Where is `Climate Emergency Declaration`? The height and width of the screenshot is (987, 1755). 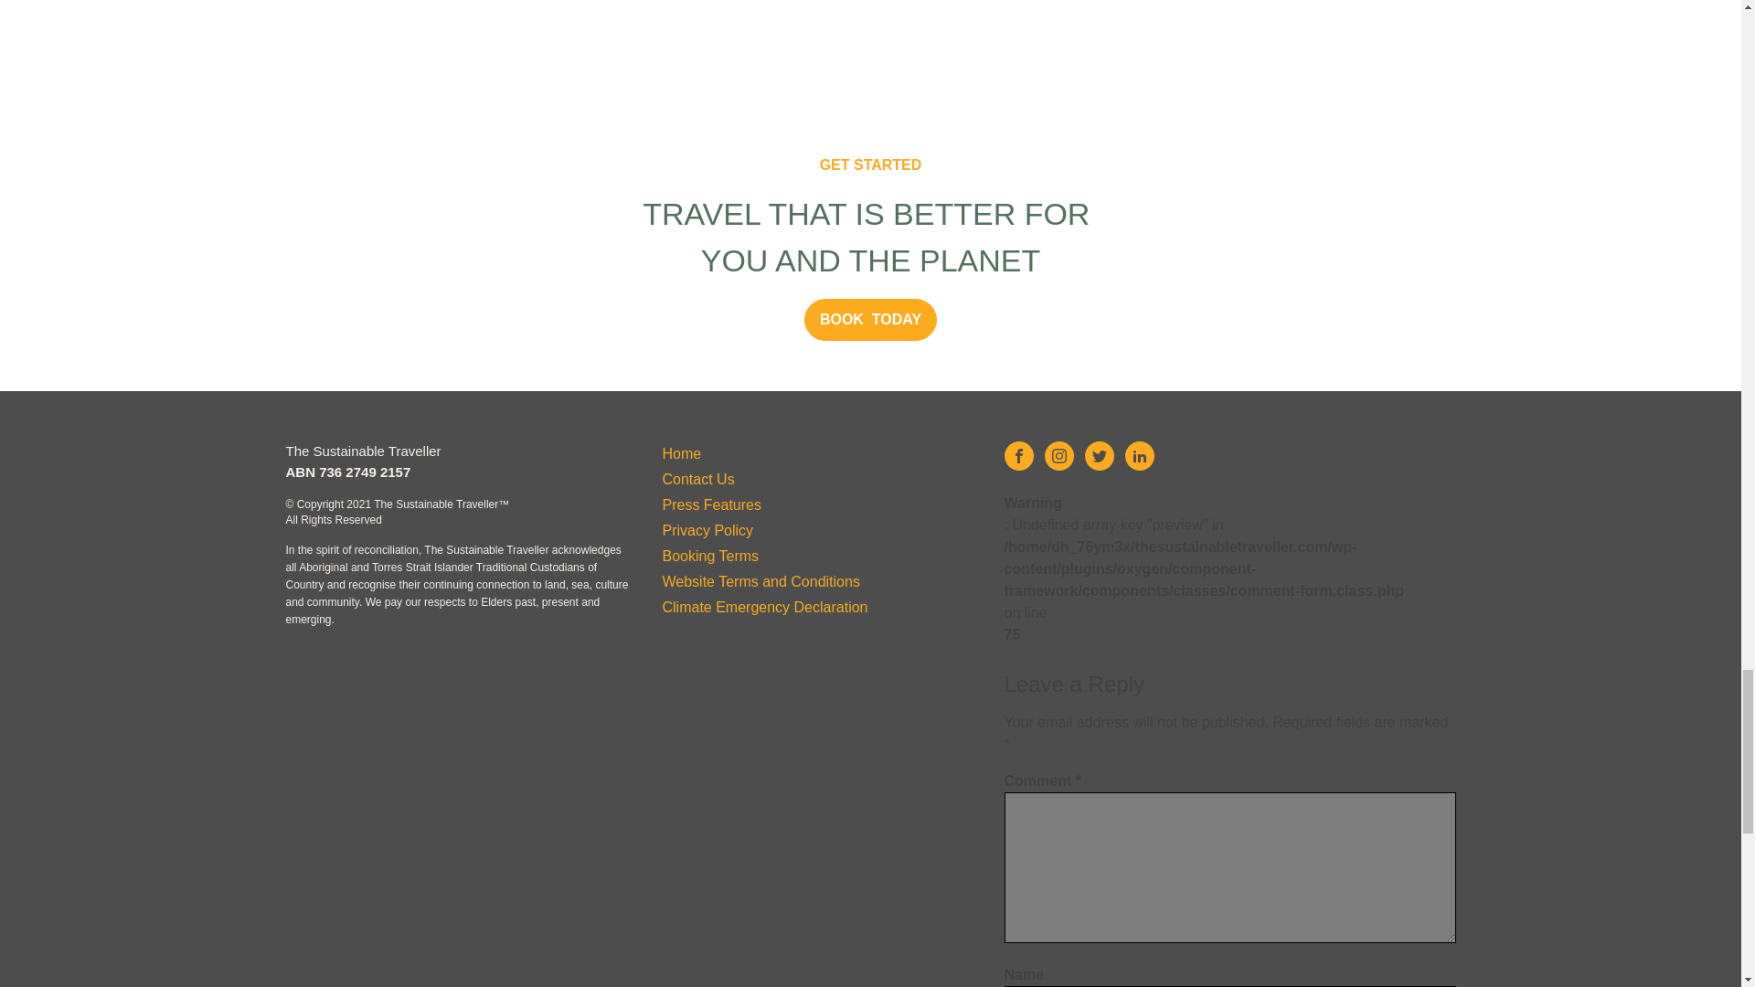
Climate Emergency Declaration is located at coordinates (764, 608).